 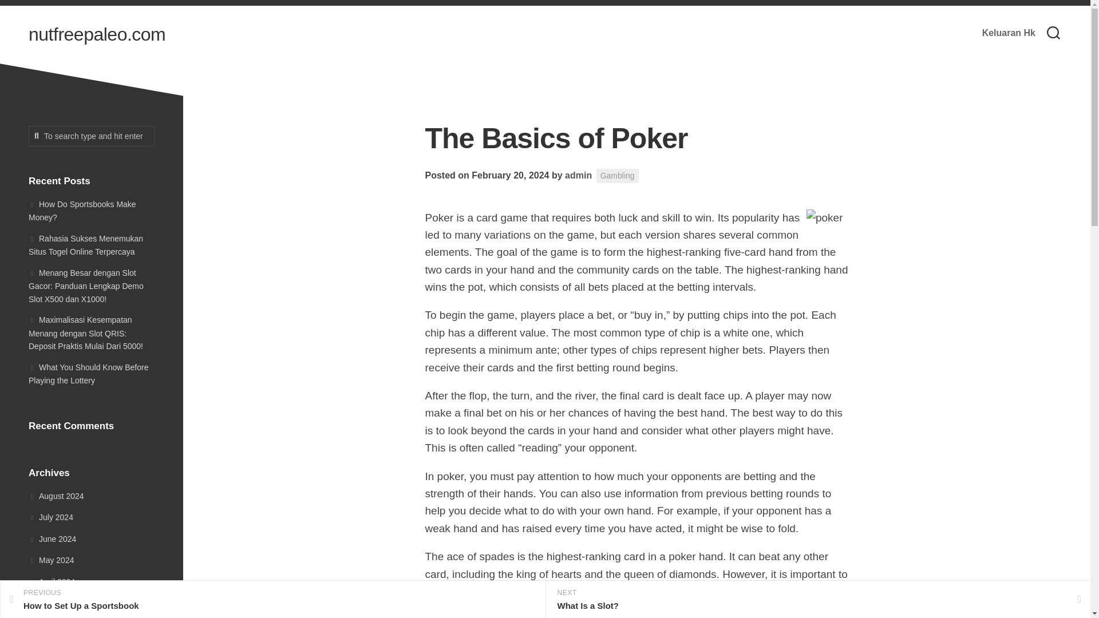 I want to click on Keluaran Hk, so click(x=1009, y=33).